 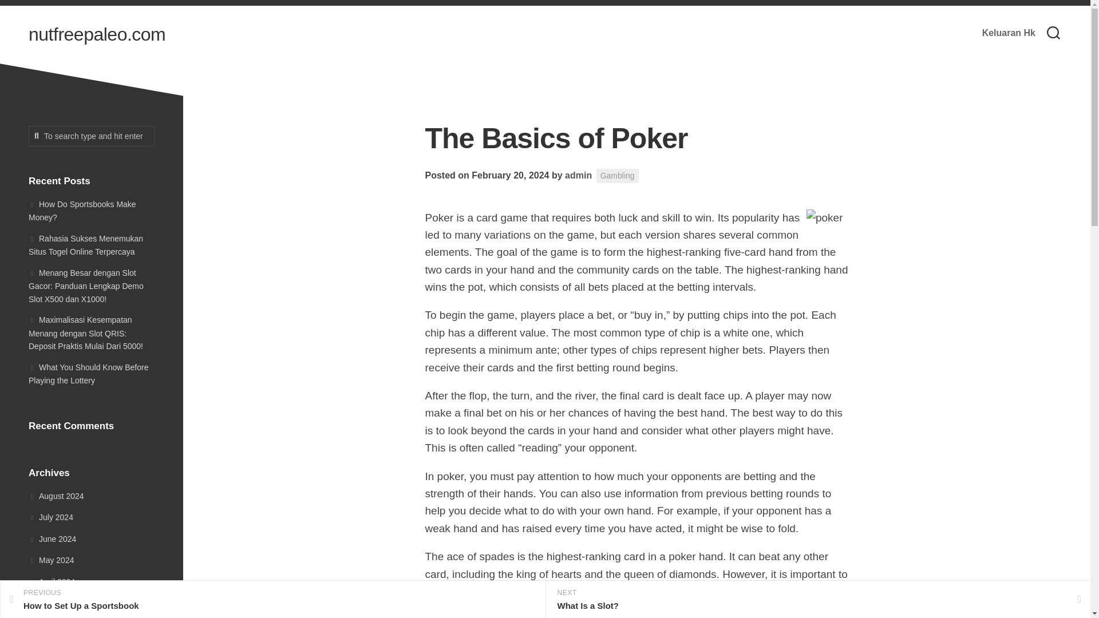 I want to click on Keluaran Hk, so click(x=1009, y=33).